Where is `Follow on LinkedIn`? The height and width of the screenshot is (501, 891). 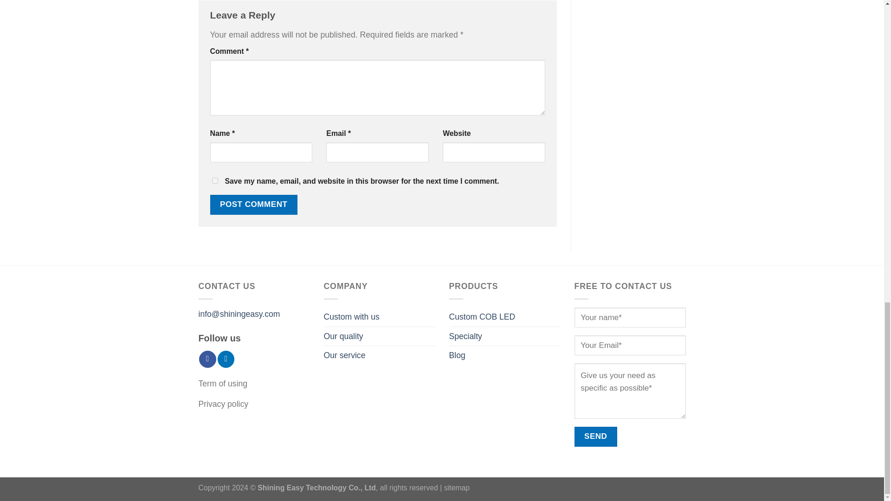
Follow on LinkedIn is located at coordinates (226, 359).